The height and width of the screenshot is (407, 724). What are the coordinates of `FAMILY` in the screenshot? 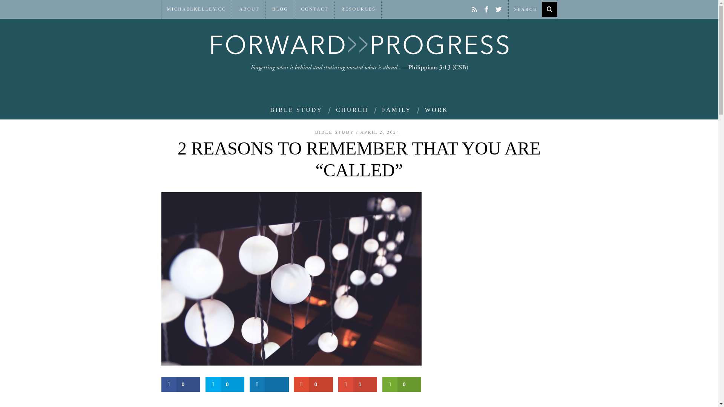 It's located at (397, 110).